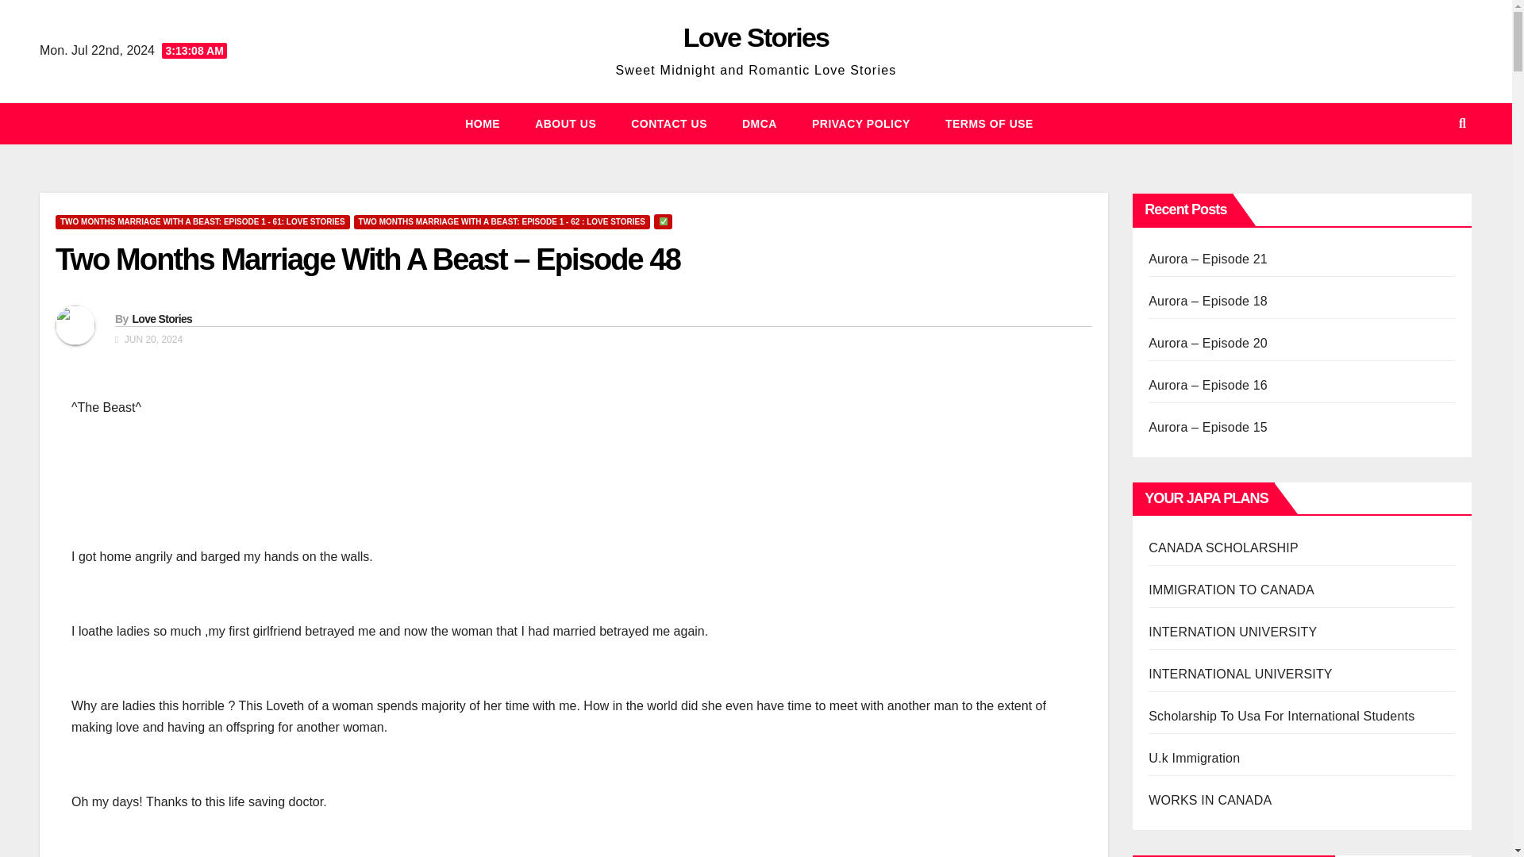 Image resolution: width=1524 pixels, height=857 pixels. What do you see at coordinates (161, 319) in the screenshot?
I see `Love Stories` at bounding box center [161, 319].